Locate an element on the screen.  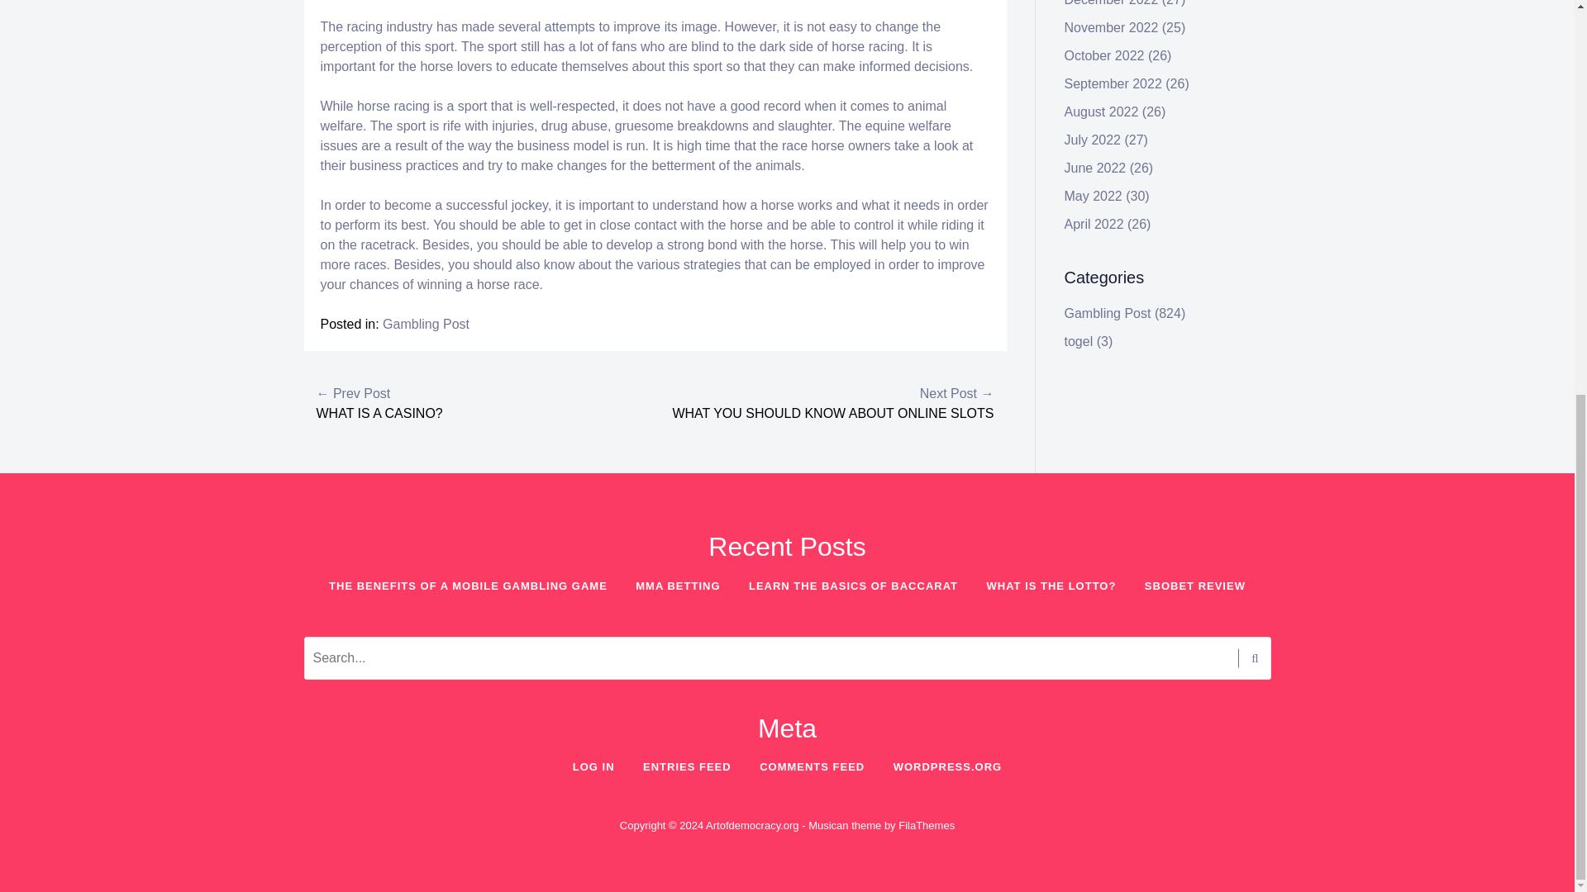
Artofdemocracy.org is located at coordinates (752, 825).